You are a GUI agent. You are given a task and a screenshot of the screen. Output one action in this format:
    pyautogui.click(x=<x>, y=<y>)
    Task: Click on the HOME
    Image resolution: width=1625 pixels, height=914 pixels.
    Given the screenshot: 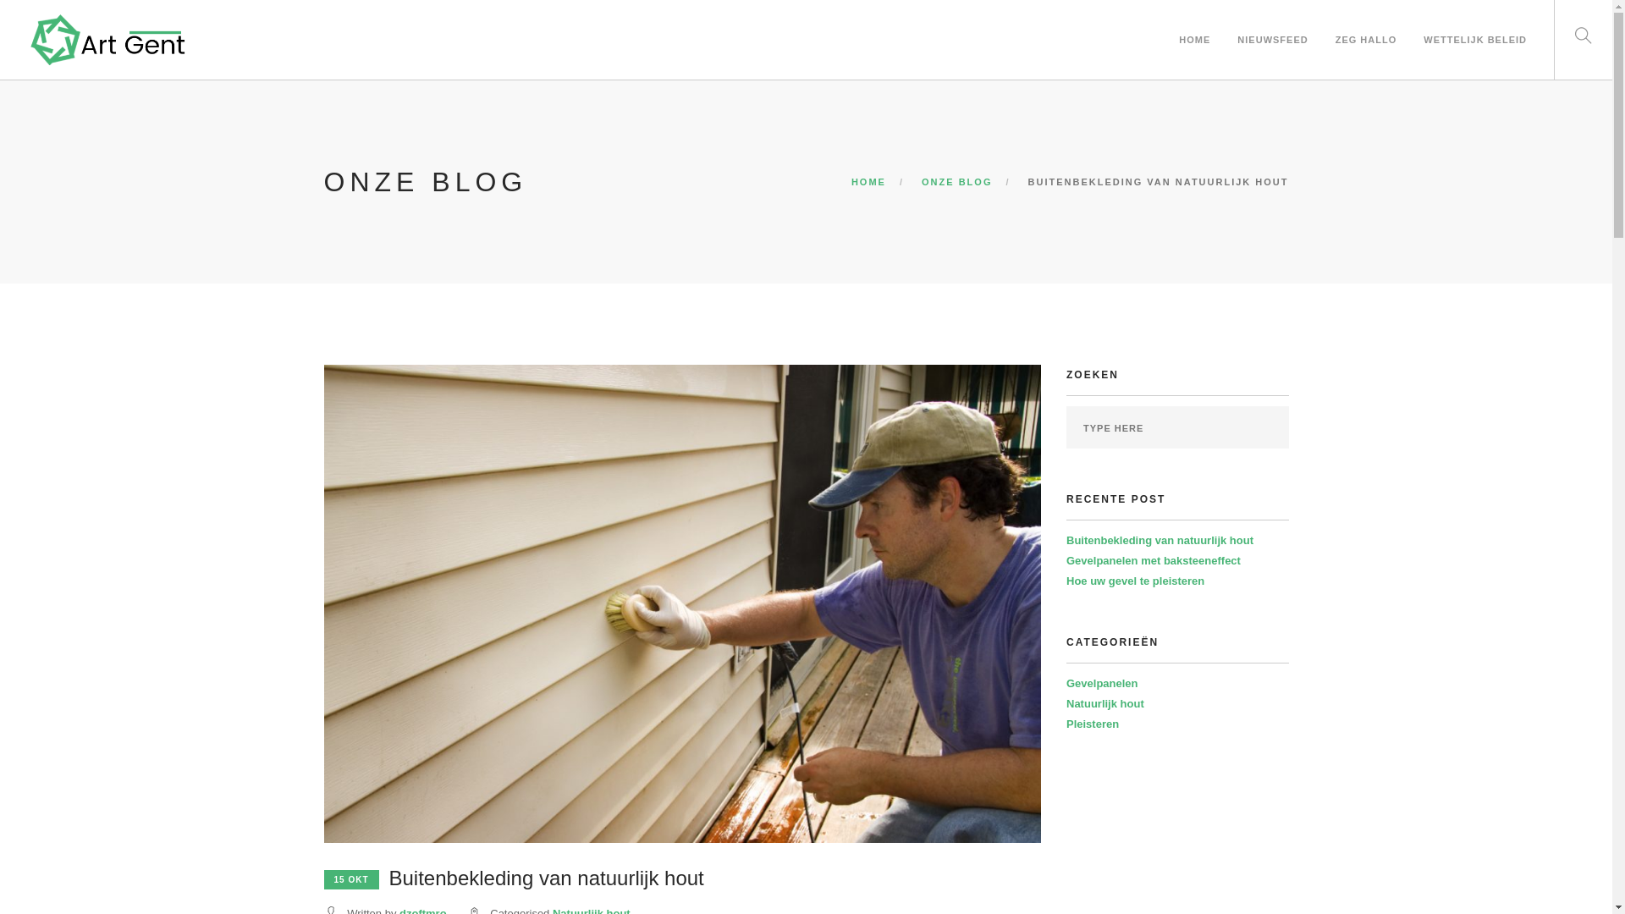 What is the action you would take?
    pyautogui.click(x=868, y=182)
    